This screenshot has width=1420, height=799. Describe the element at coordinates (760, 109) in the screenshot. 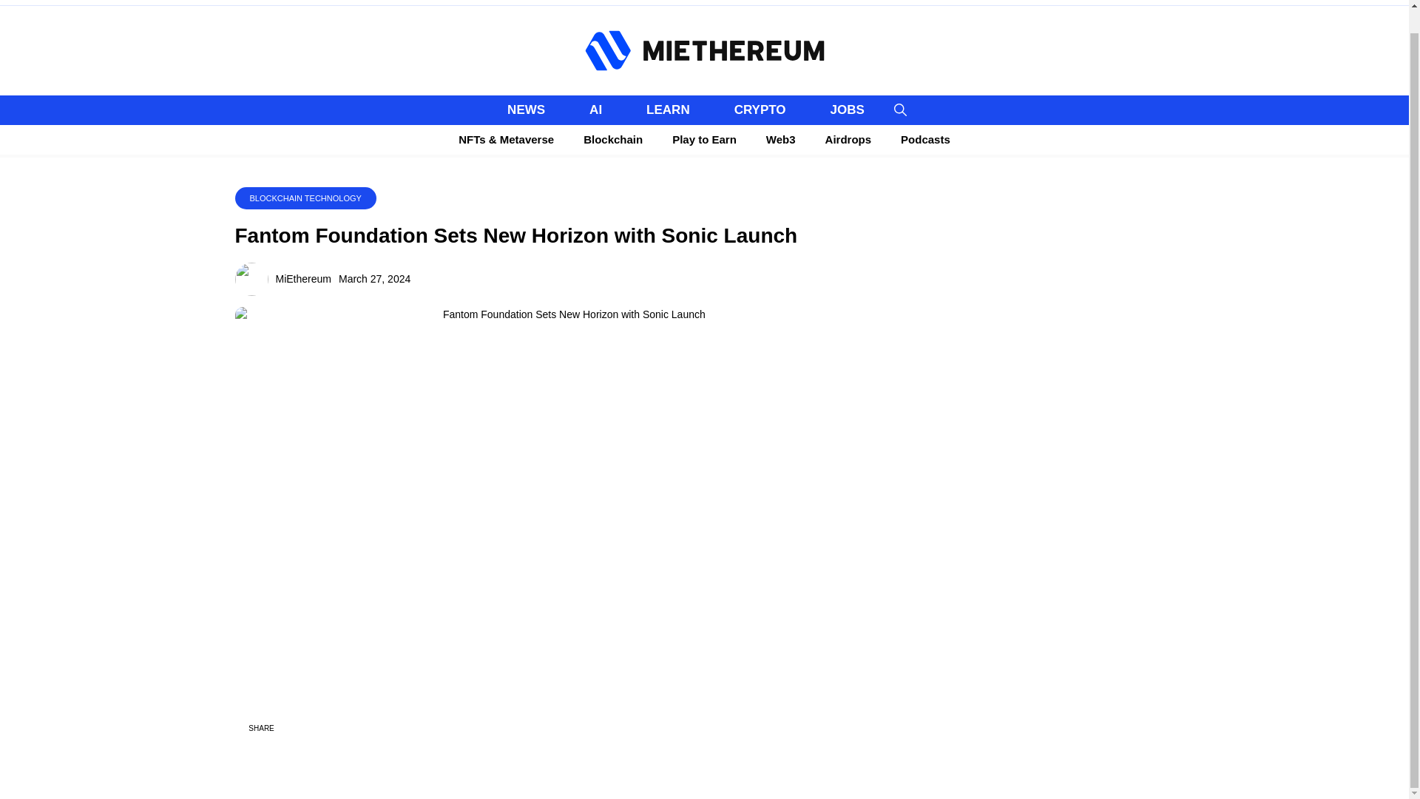

I see `CRYPTO` at that location.